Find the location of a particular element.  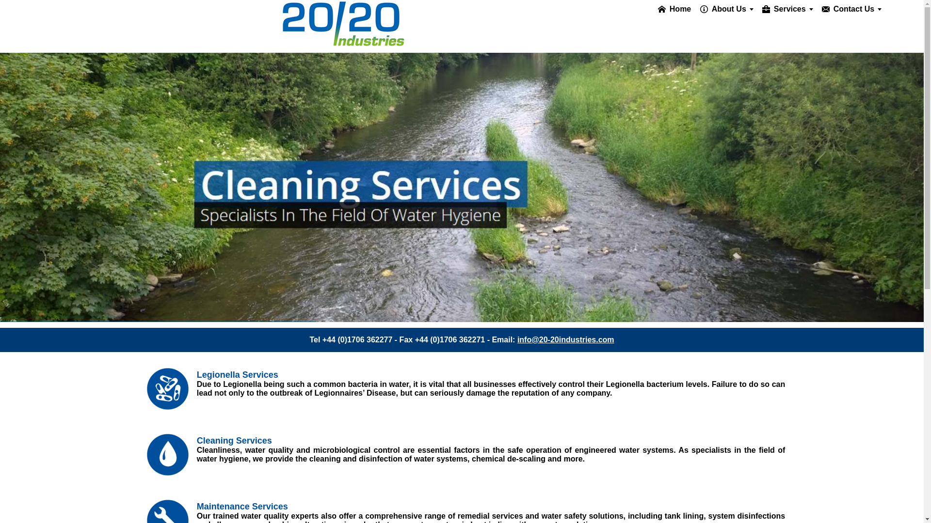

2 is located at coordinates (462, 187).